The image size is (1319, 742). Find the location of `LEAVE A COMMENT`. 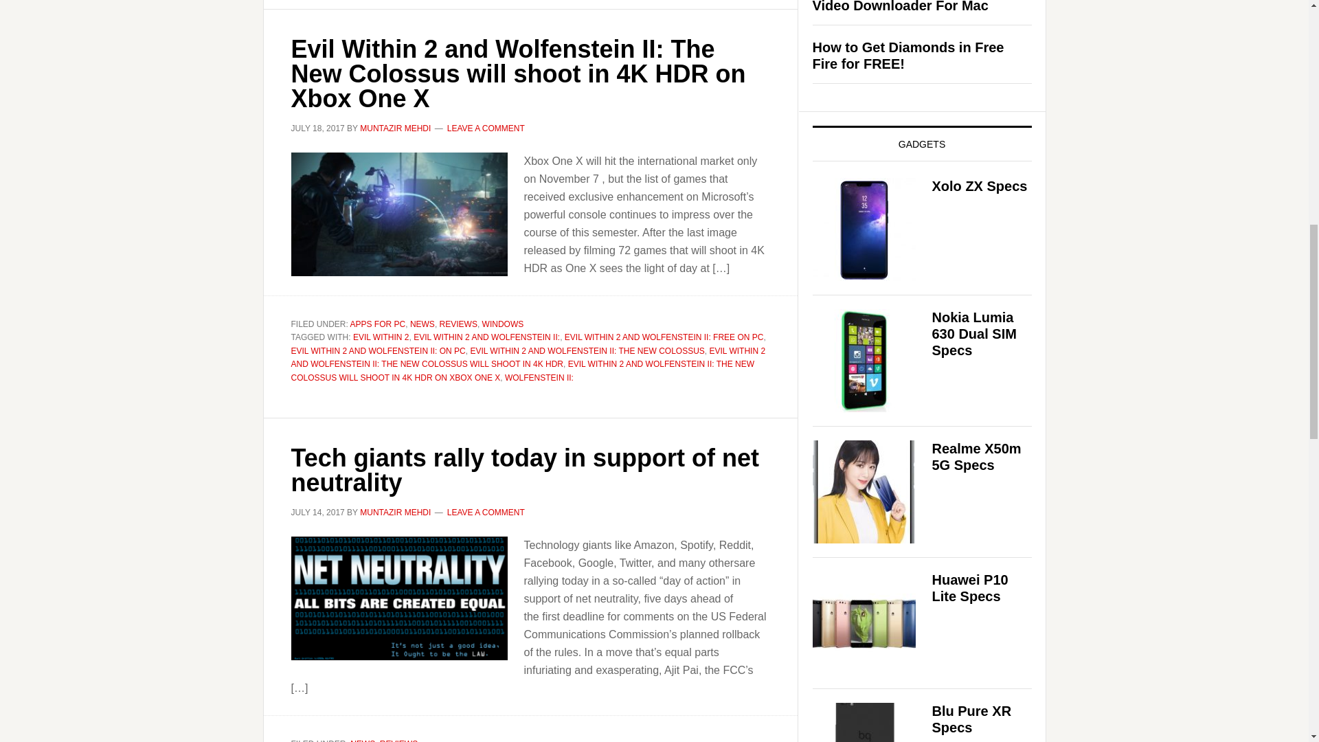

LEAVE A COMMENT is located at coordinates (486, 128).